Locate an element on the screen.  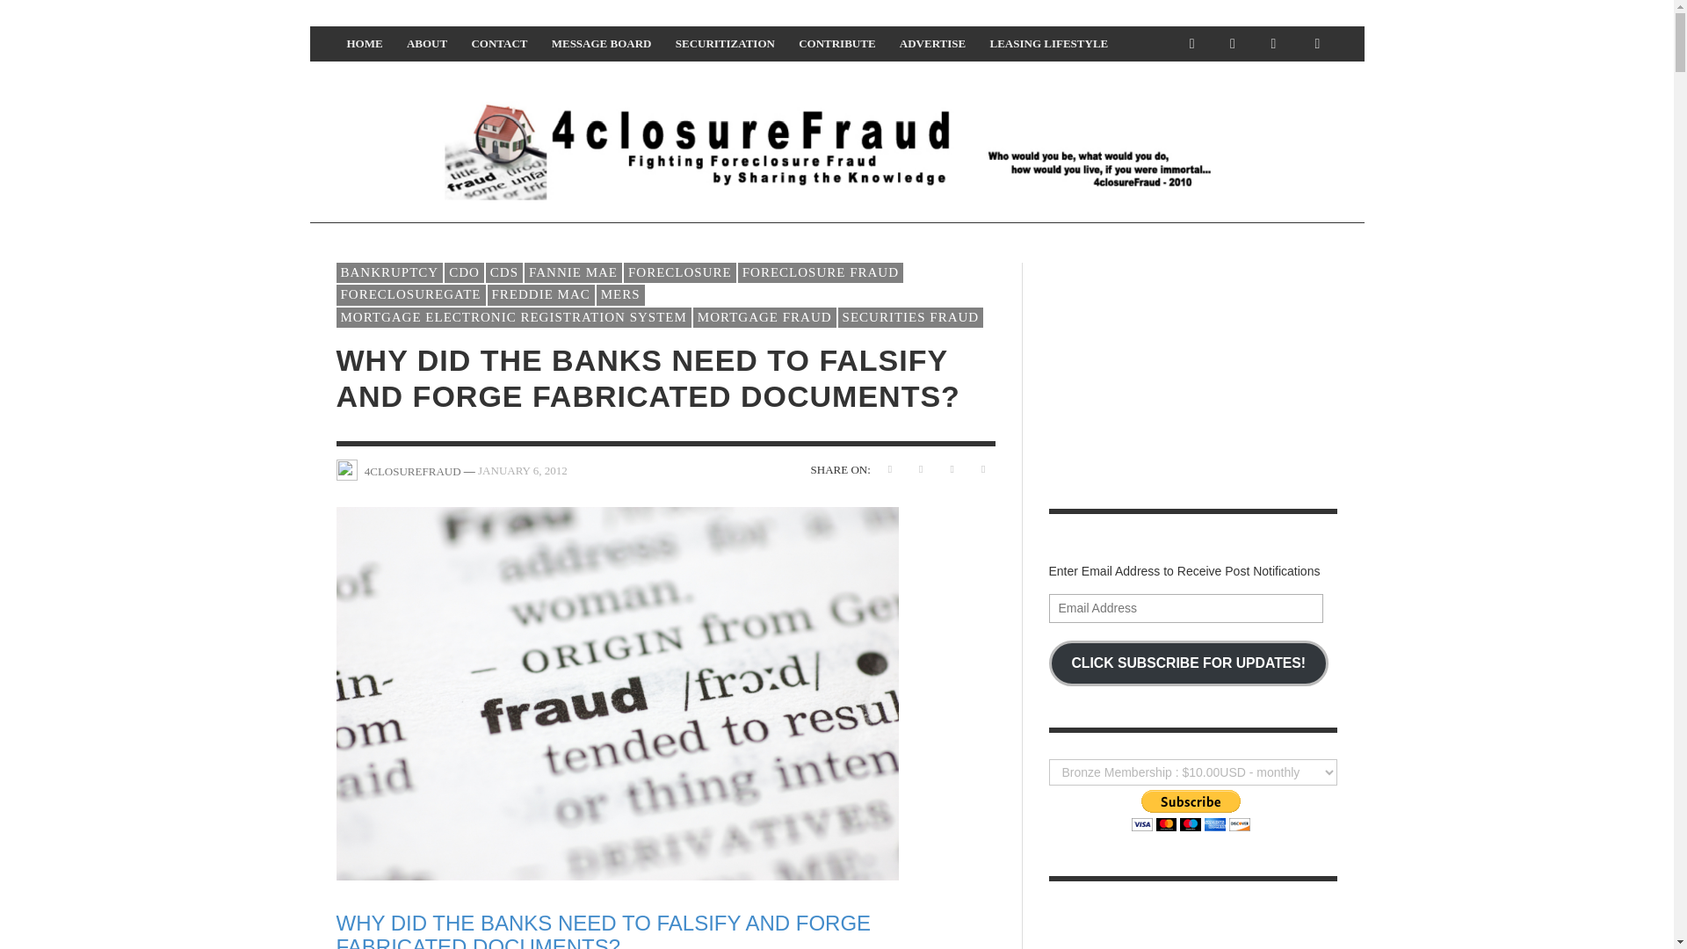
MESSAGE BOARD is located at coordinates (602, 44).